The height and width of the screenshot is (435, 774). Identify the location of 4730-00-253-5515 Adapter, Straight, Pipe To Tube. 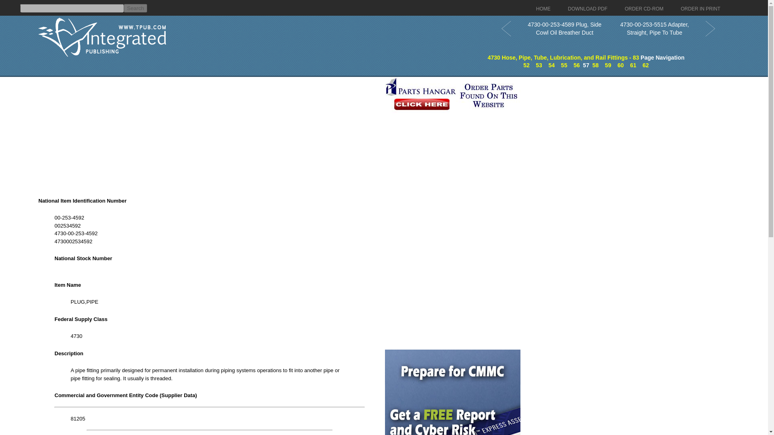
(654, 28).